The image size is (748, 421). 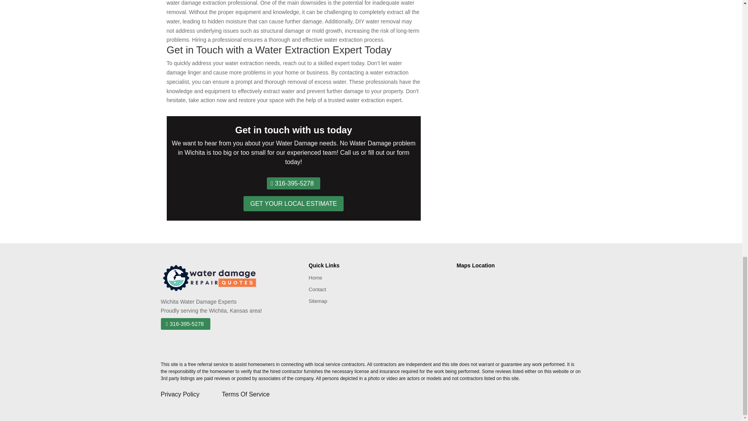 I want to click on Contact, so click(x=317, y=291).